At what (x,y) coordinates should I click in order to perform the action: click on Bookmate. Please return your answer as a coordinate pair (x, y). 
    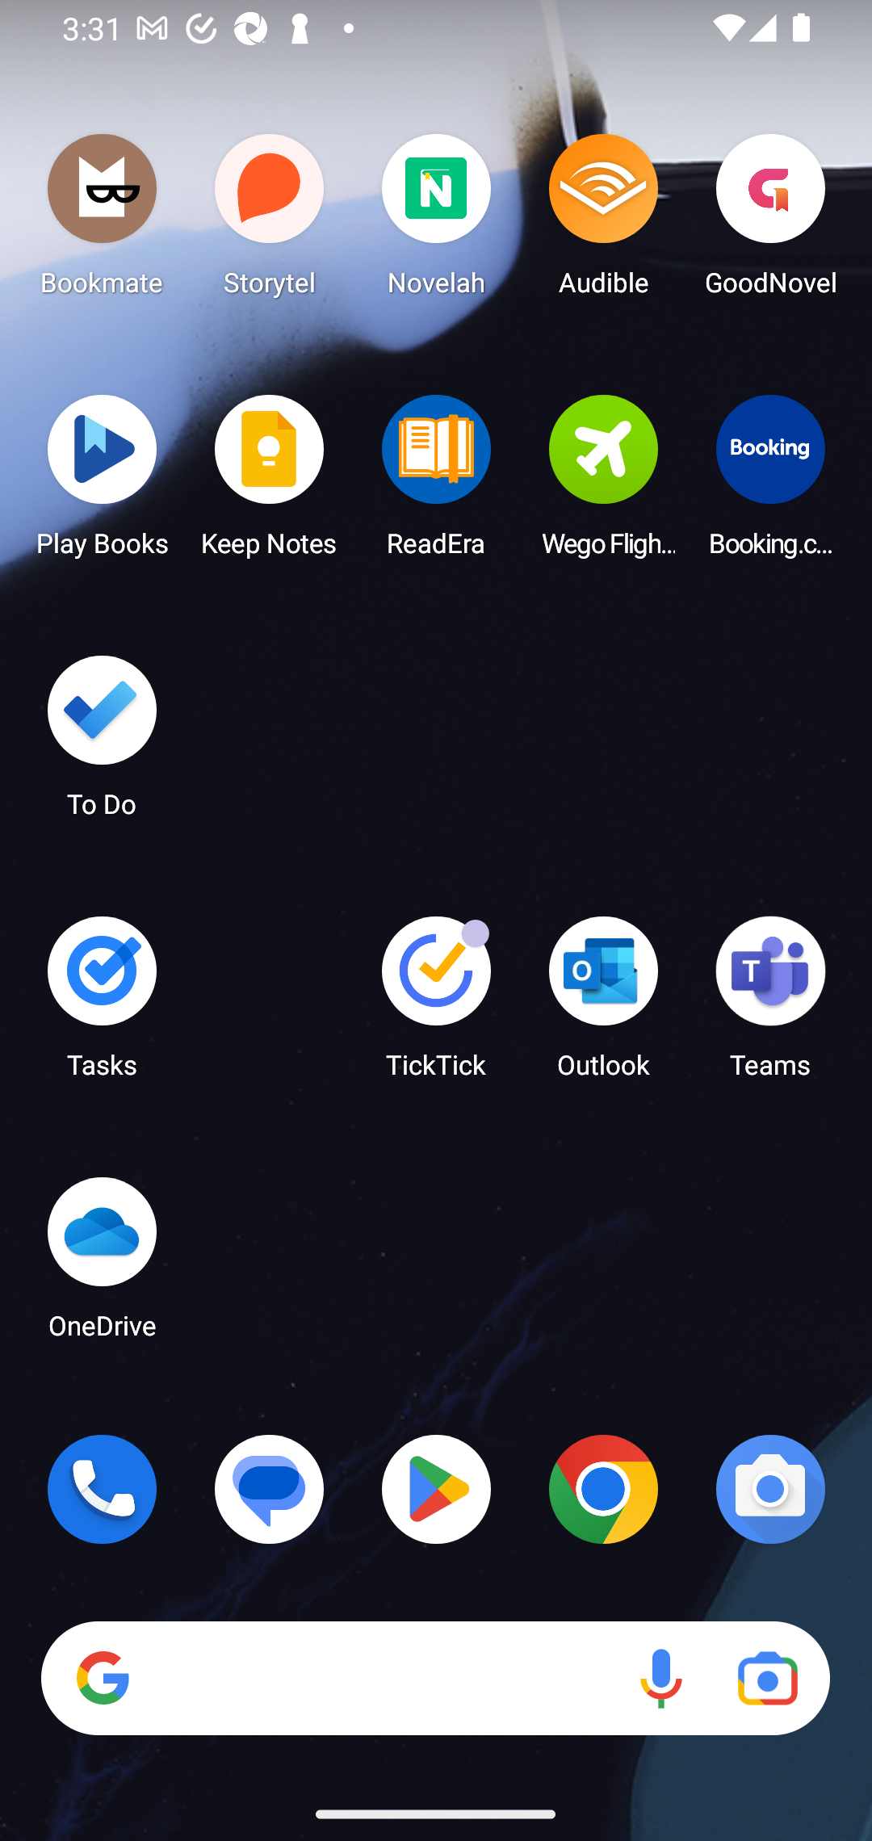
    Looking at the image, I should click on (102, 221).